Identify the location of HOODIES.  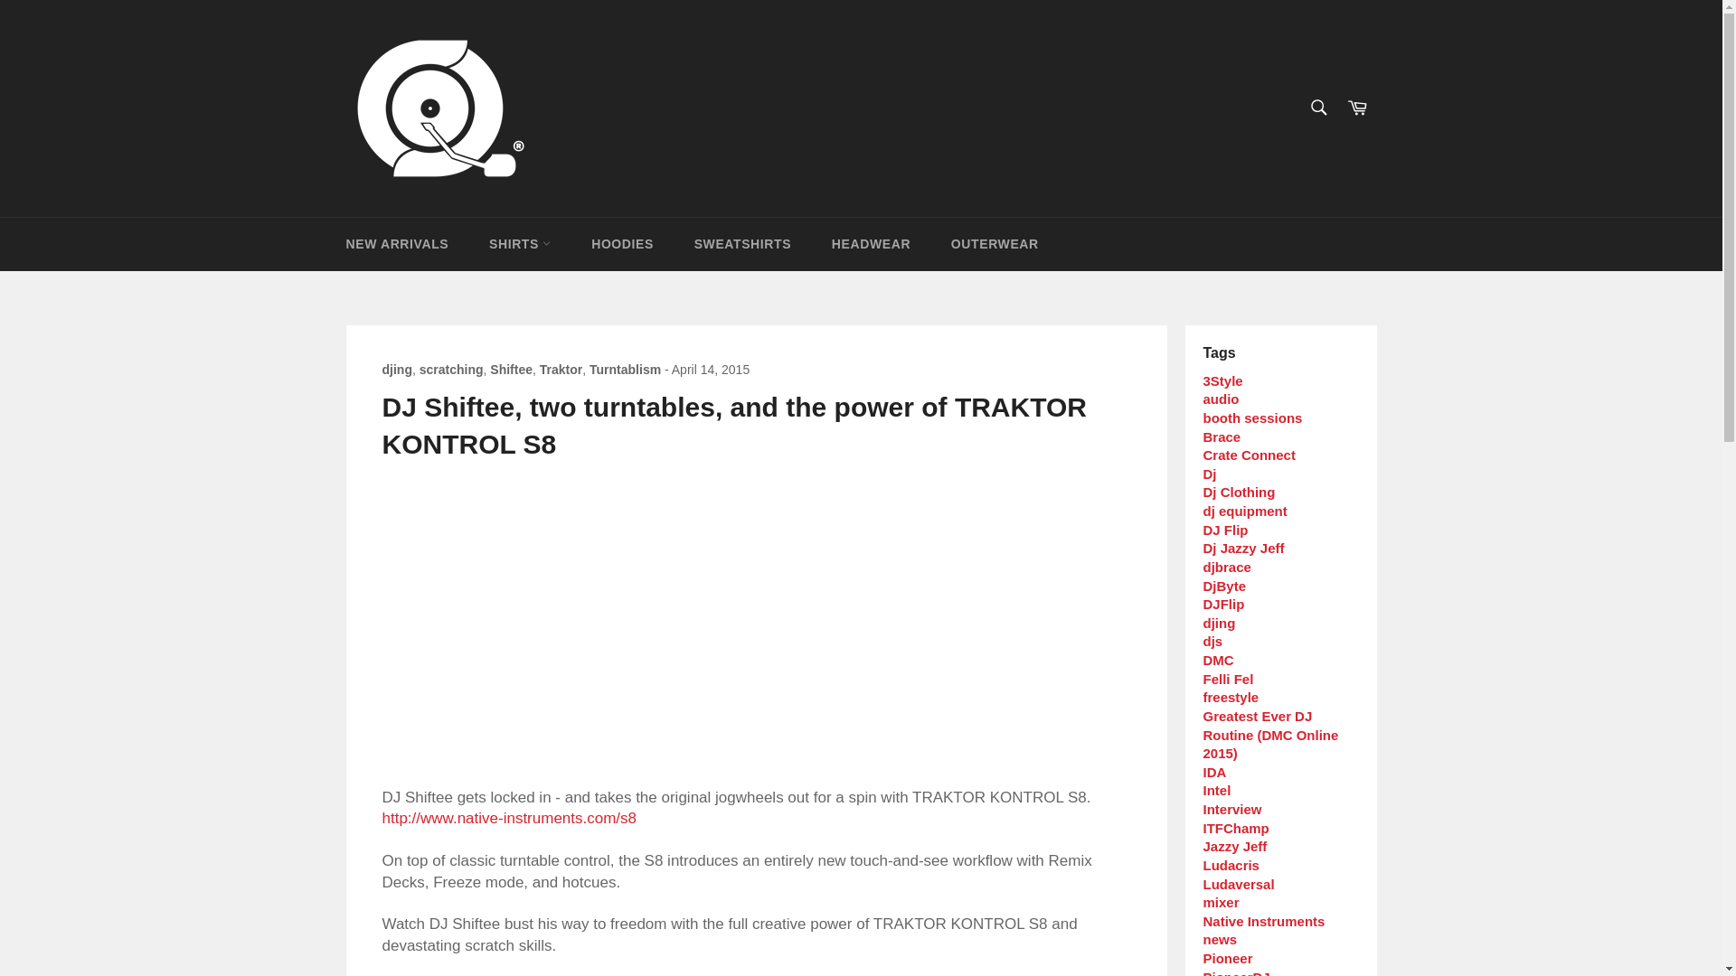
(622, 244).